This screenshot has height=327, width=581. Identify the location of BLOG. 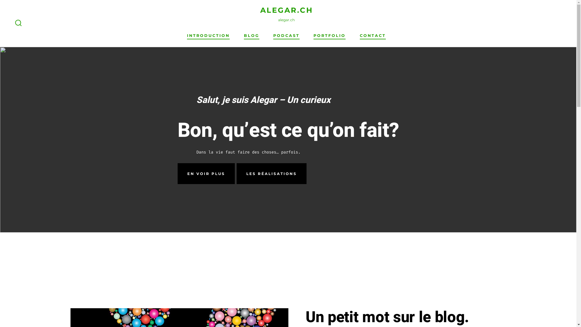
(252, 36).